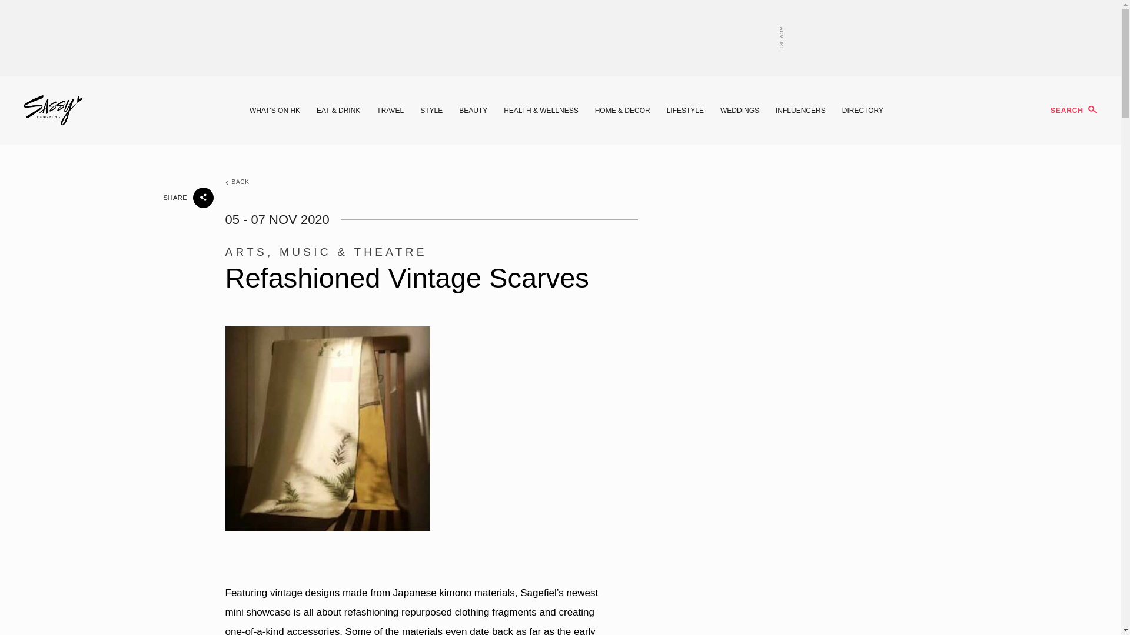 This screenshot has height=635, width=1130. Describe the element at coordinates (53, 111) in the screenshot. I see `Sassy Hong Kong` at that location.